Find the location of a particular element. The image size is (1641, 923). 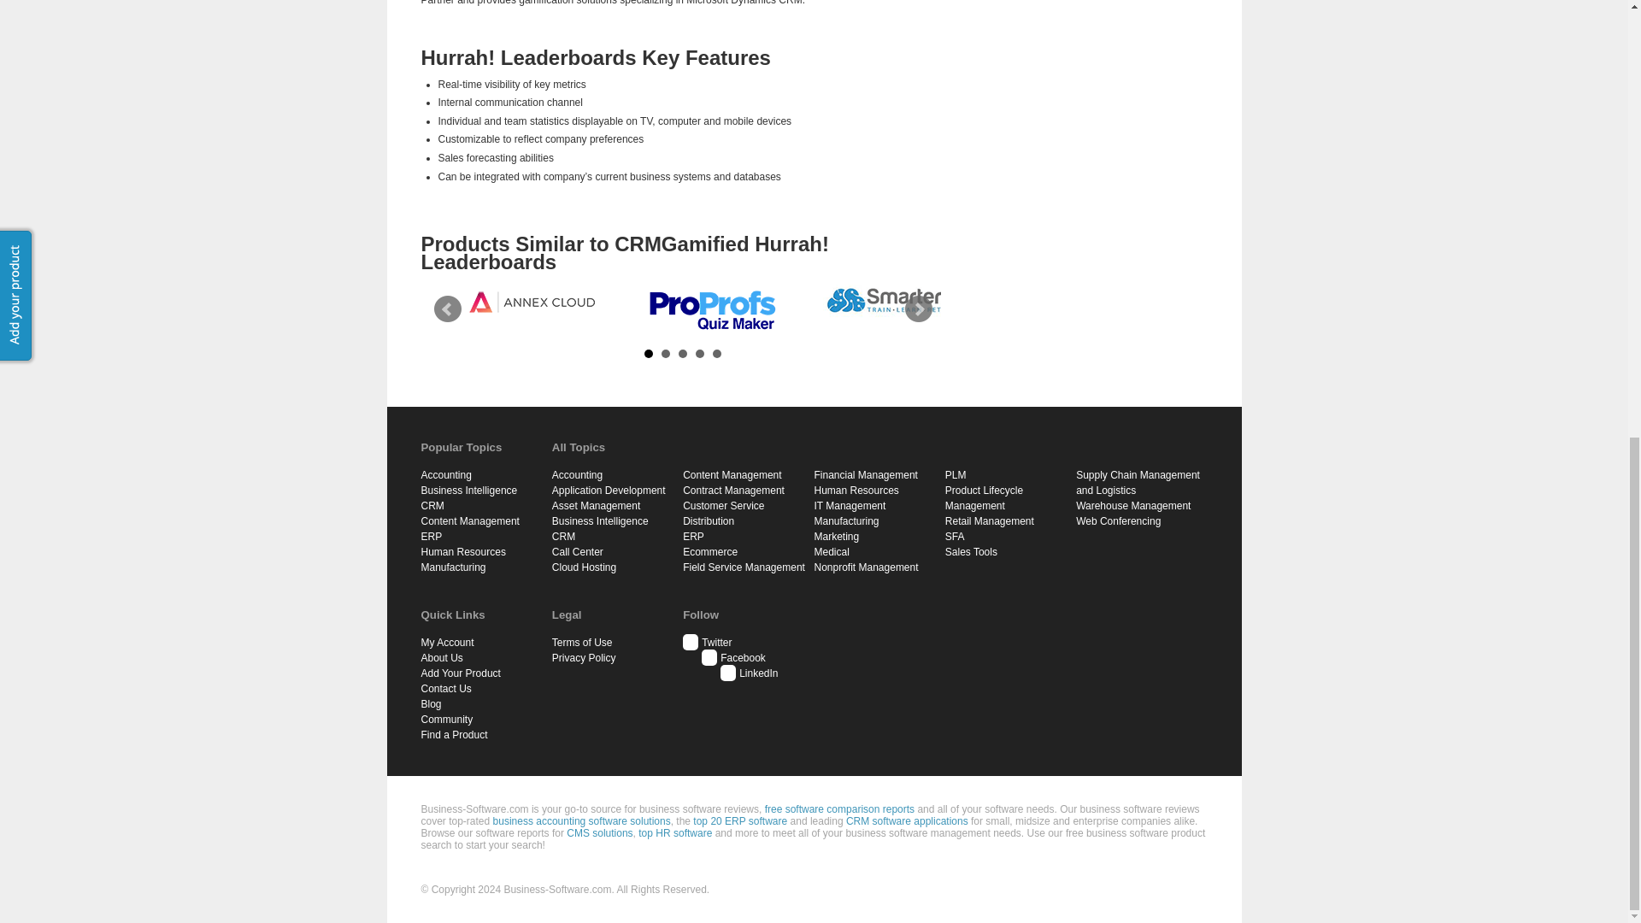

ProProfs Quiz Maker is located at coordinates (711, 309).